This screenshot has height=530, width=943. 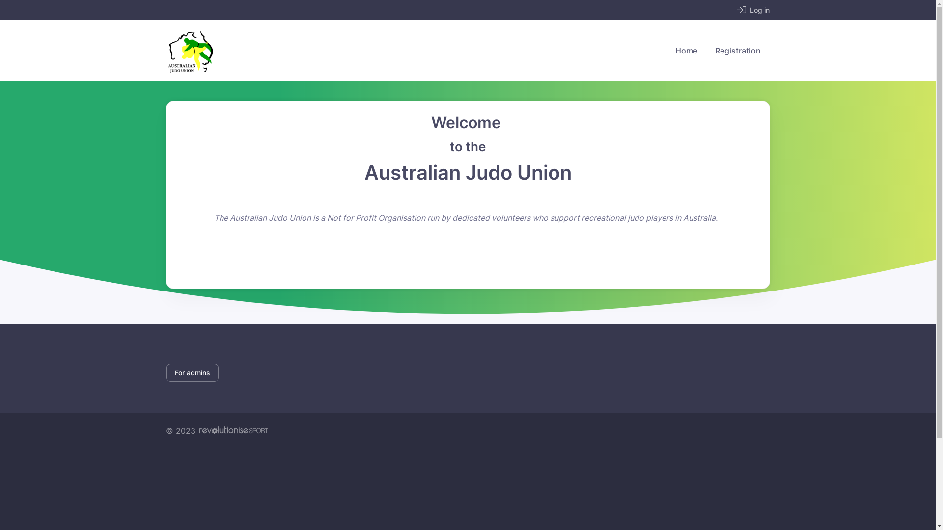 I want to click on Log in, so click(x=753, y=10).